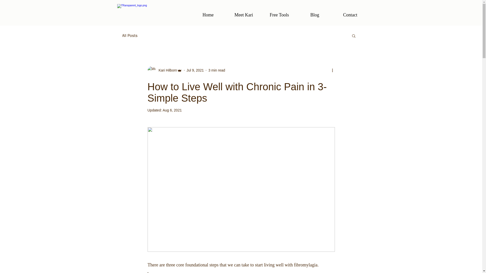 This screenshot has width=486, height=273. Describe the element at coordinates (195, 70) in the screenshot. I see `Jul 9, 2021` at that location.